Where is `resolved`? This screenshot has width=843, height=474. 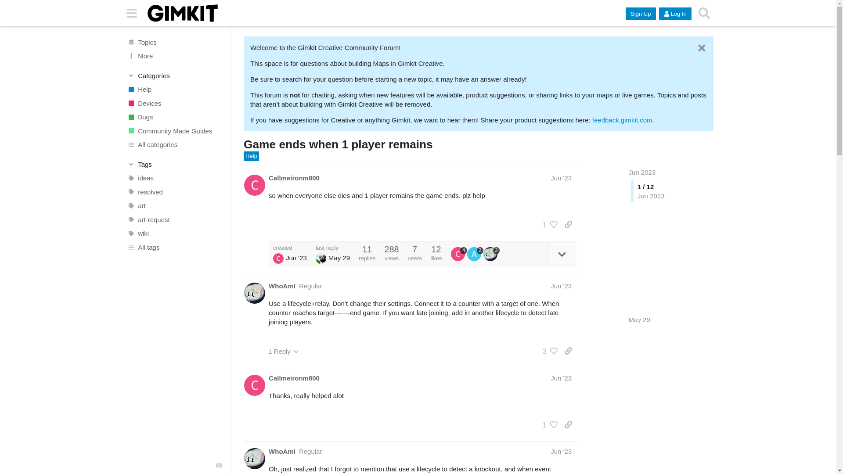
resolved is located at coordinates (174, 192).